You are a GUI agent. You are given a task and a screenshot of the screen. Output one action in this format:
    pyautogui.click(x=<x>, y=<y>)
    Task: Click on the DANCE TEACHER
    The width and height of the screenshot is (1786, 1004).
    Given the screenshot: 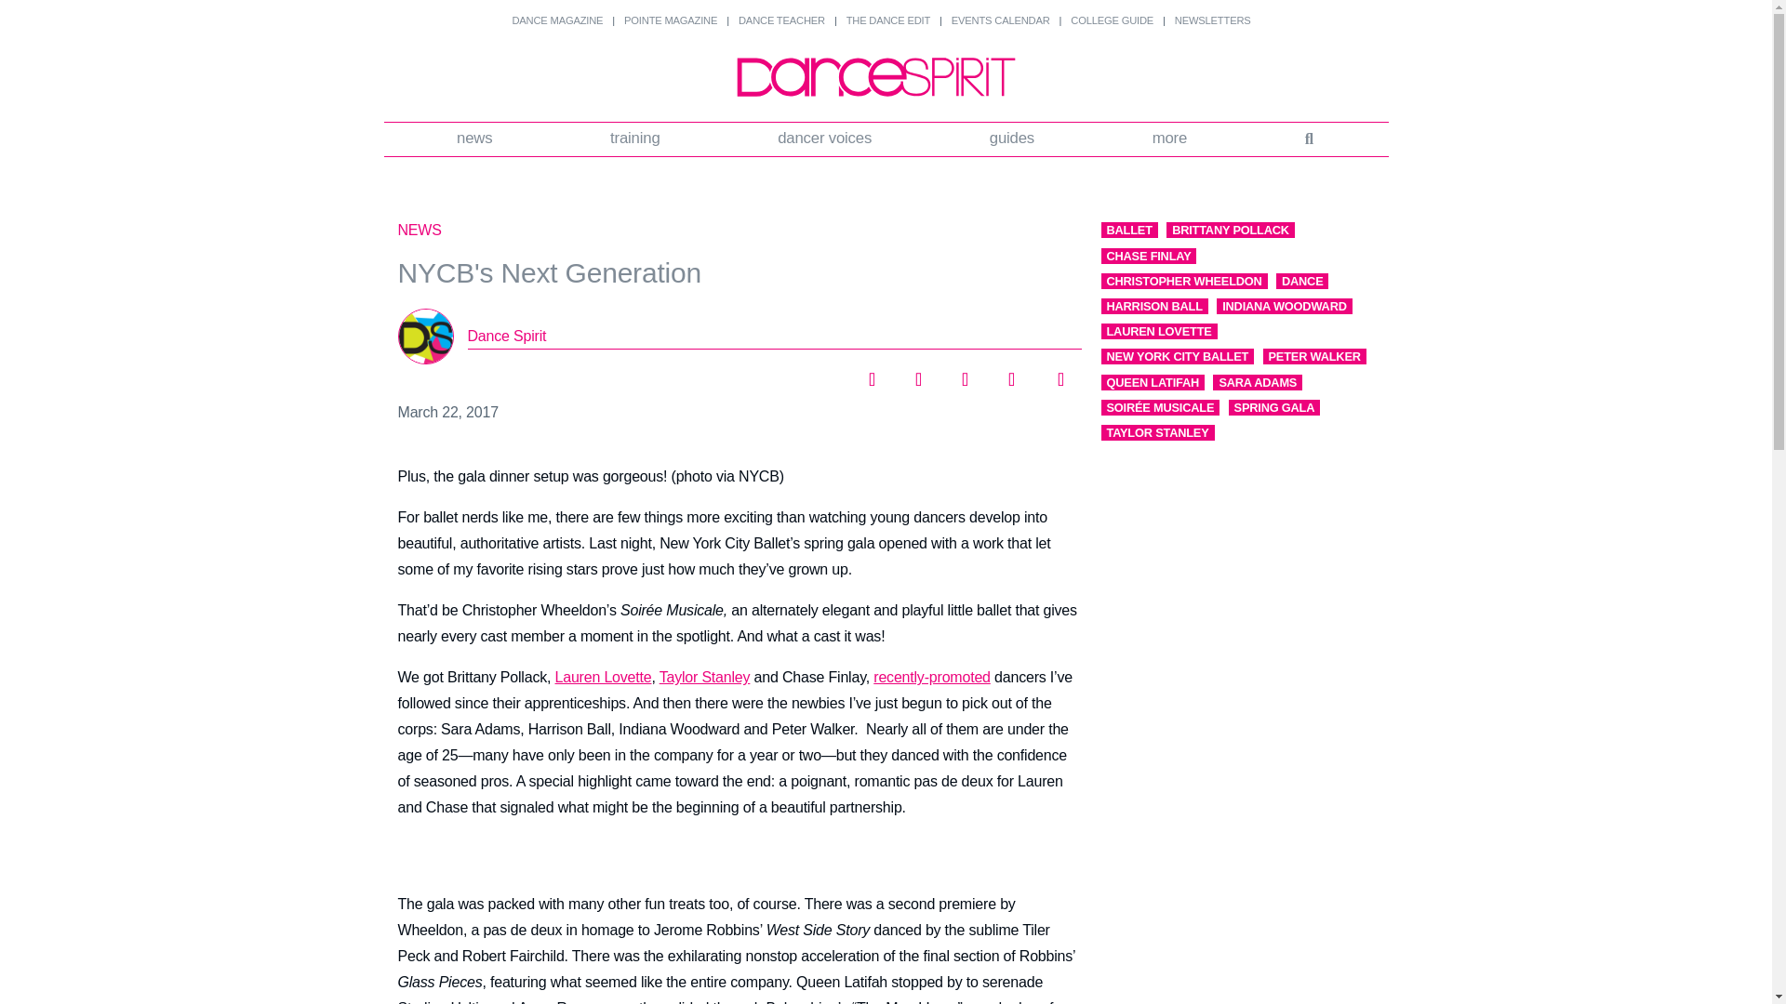 What is the action you would take?
    pyautogui.click(x=781, y=20)
    